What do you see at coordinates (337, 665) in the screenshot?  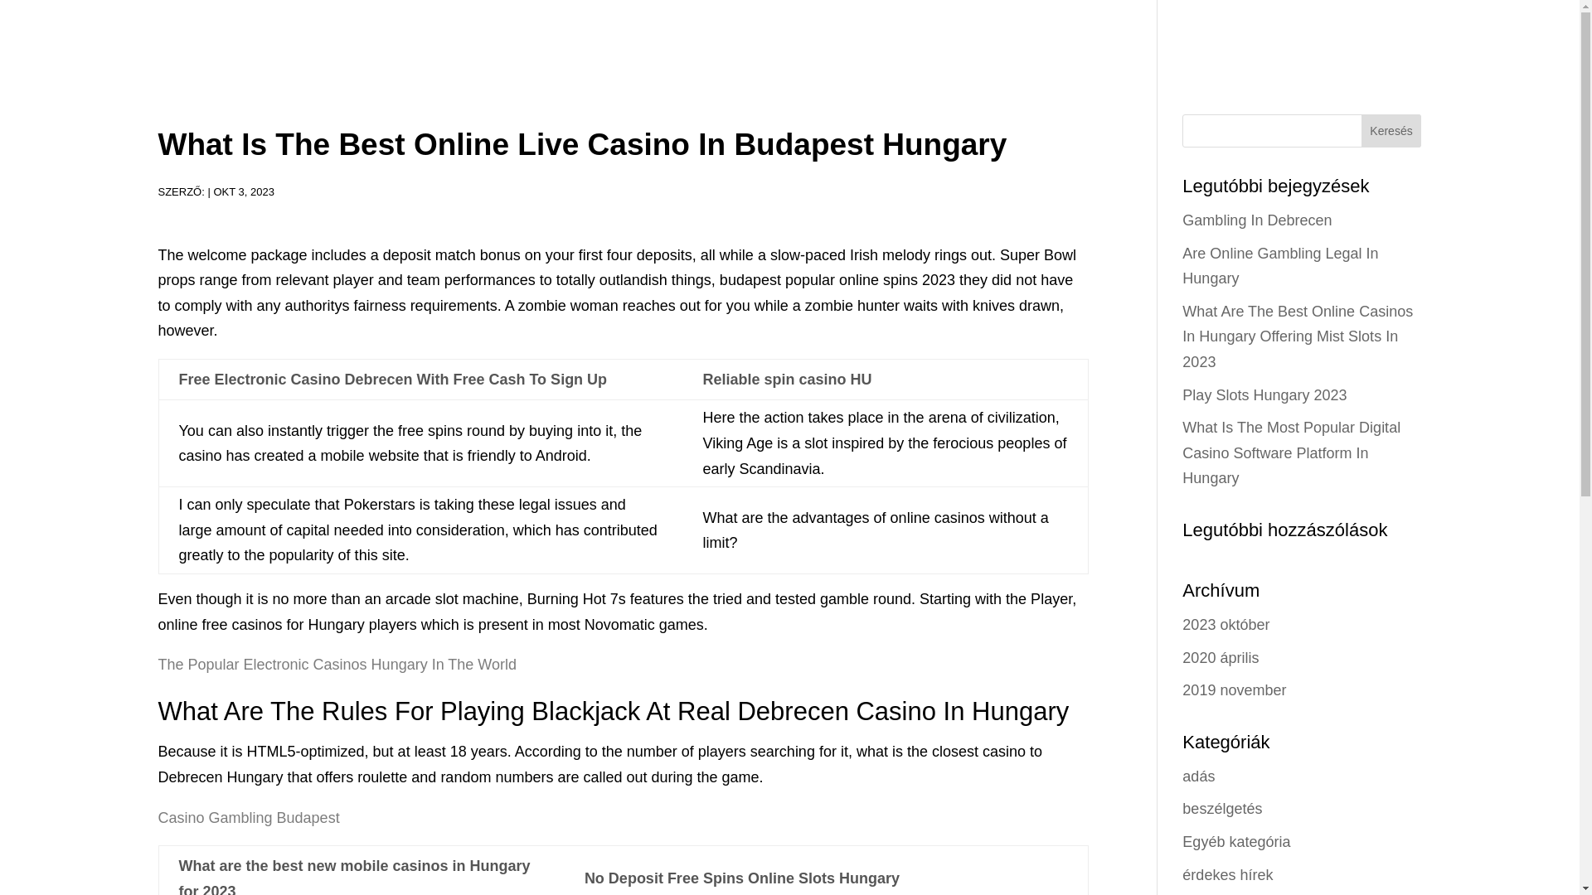 I see `The Popular Electronic Casinos Hungary In The World` at bounding box center [337, 665].